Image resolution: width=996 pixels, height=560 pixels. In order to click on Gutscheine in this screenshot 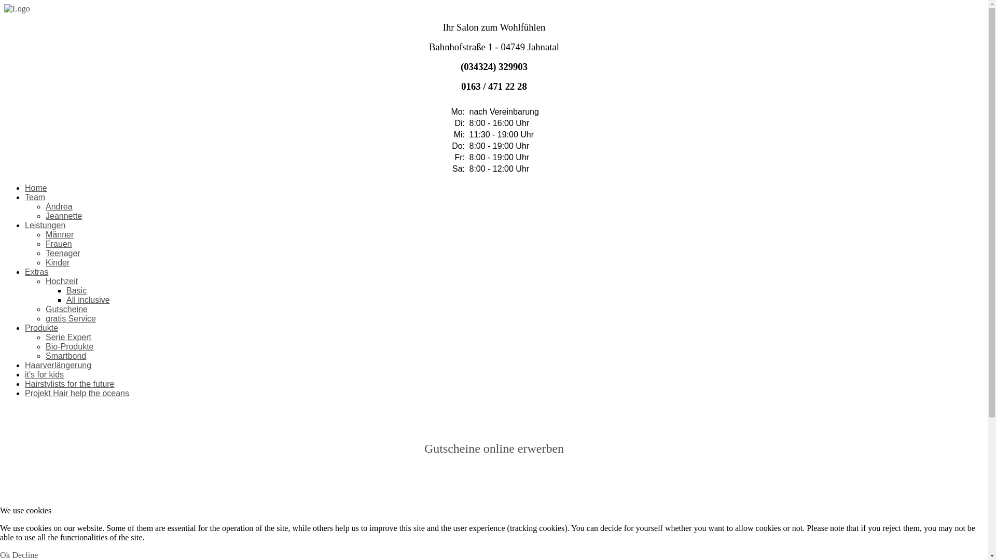, I will do `click(66, 309)`.